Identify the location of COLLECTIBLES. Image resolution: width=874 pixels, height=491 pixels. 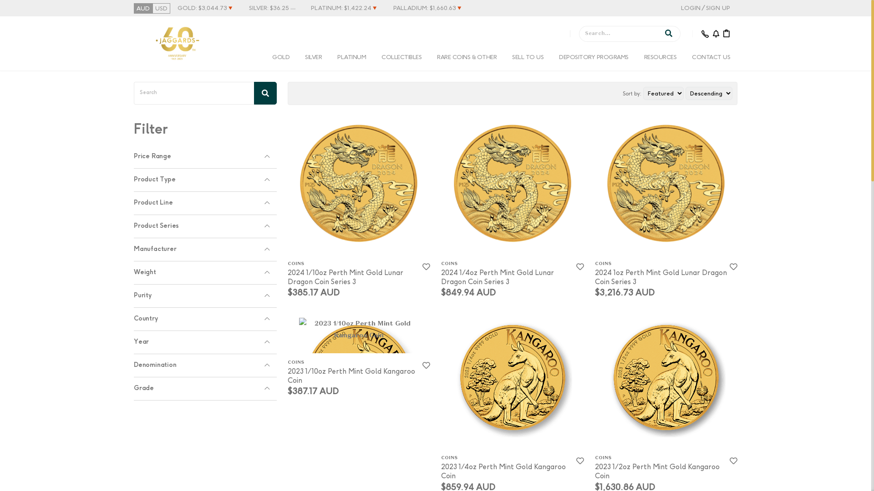
(401, 57).